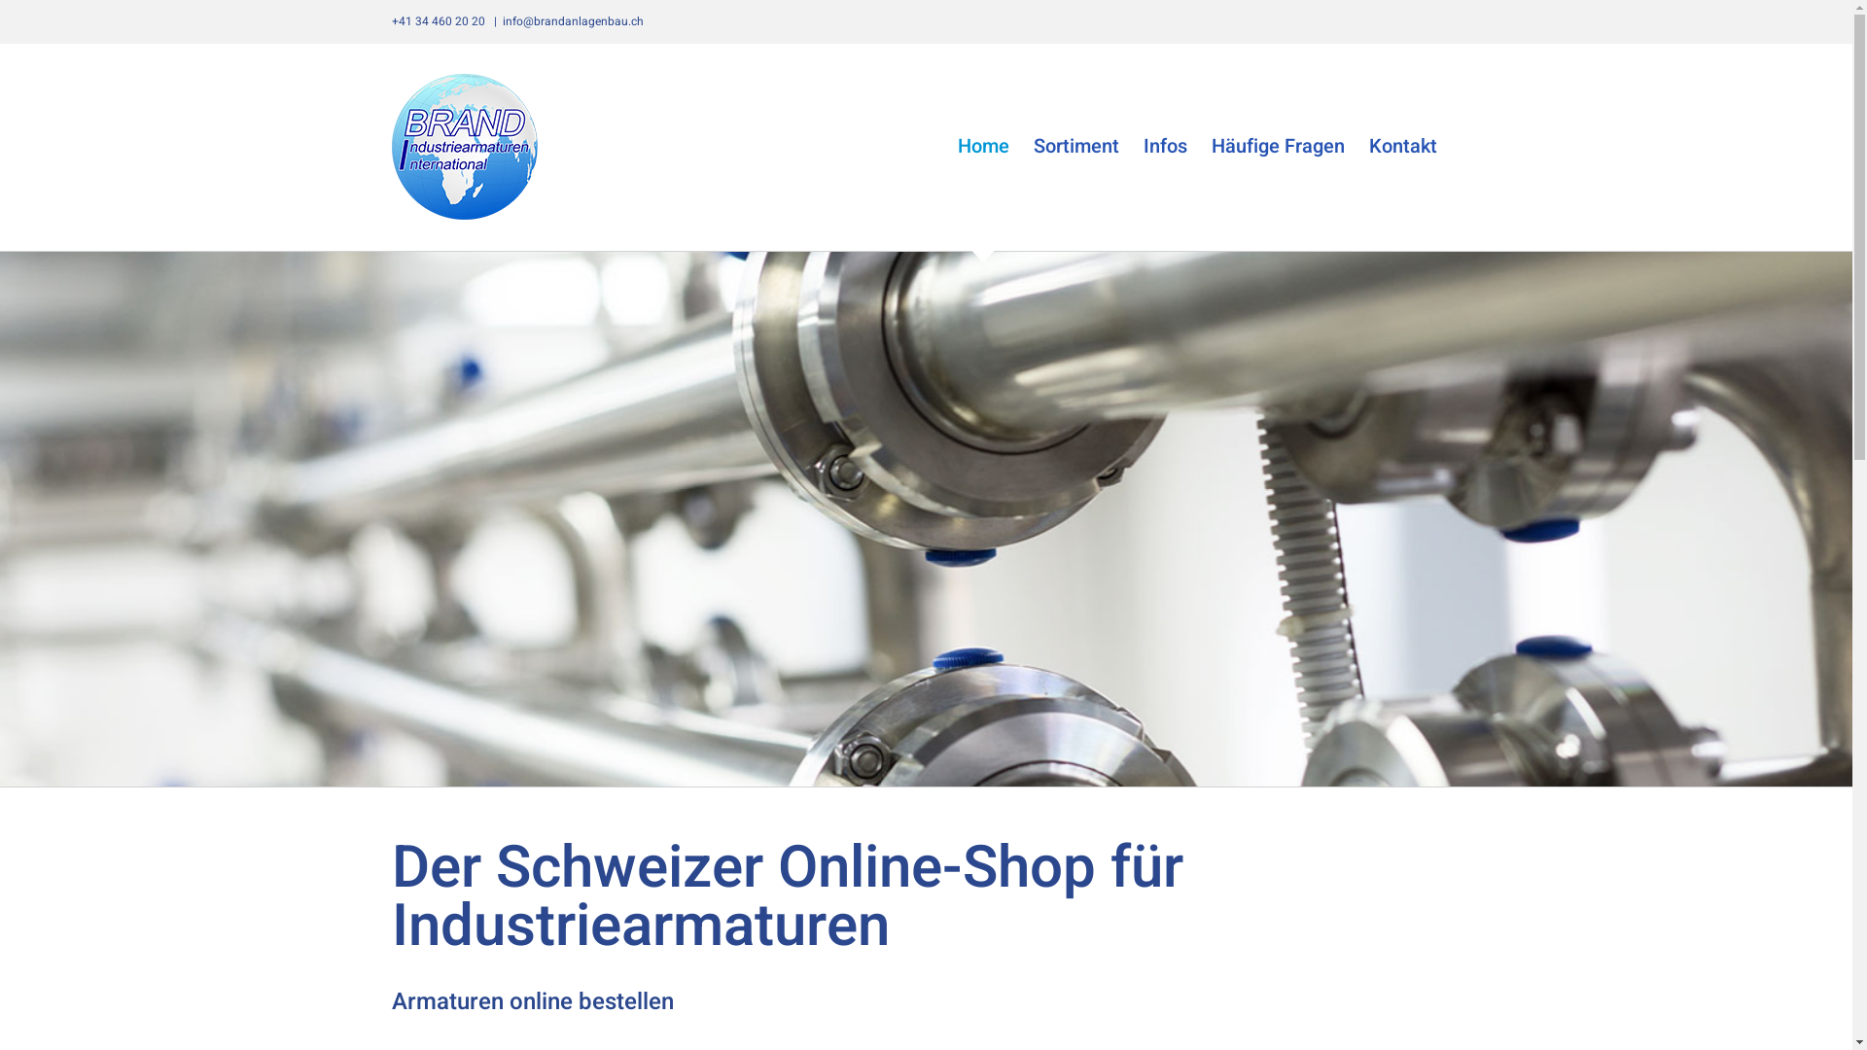 The height and width of the screenshot is (1050, 1867). Describe the element at coordinates (572, 21) in the screenshot. I see `info@brandanlagenbau.ch` at that location.